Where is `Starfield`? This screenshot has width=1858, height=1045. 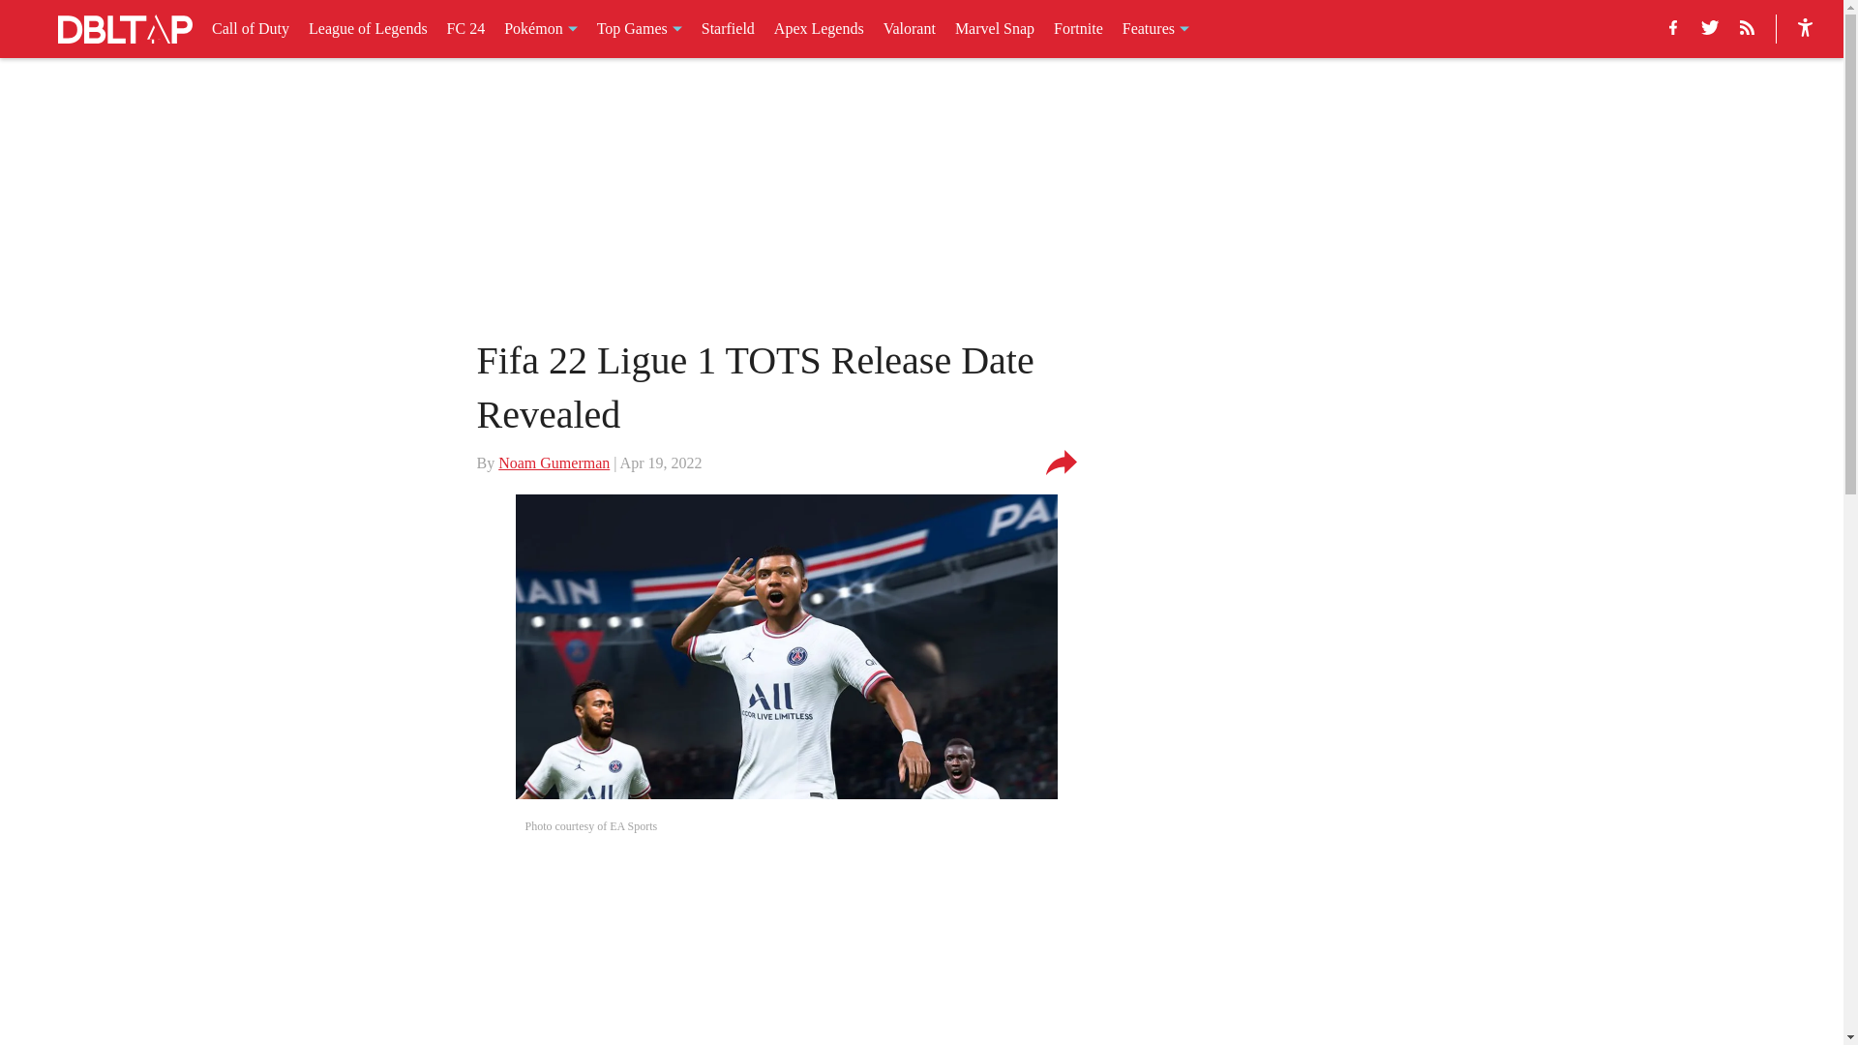 Starfield is located at coordinates (728, 29).